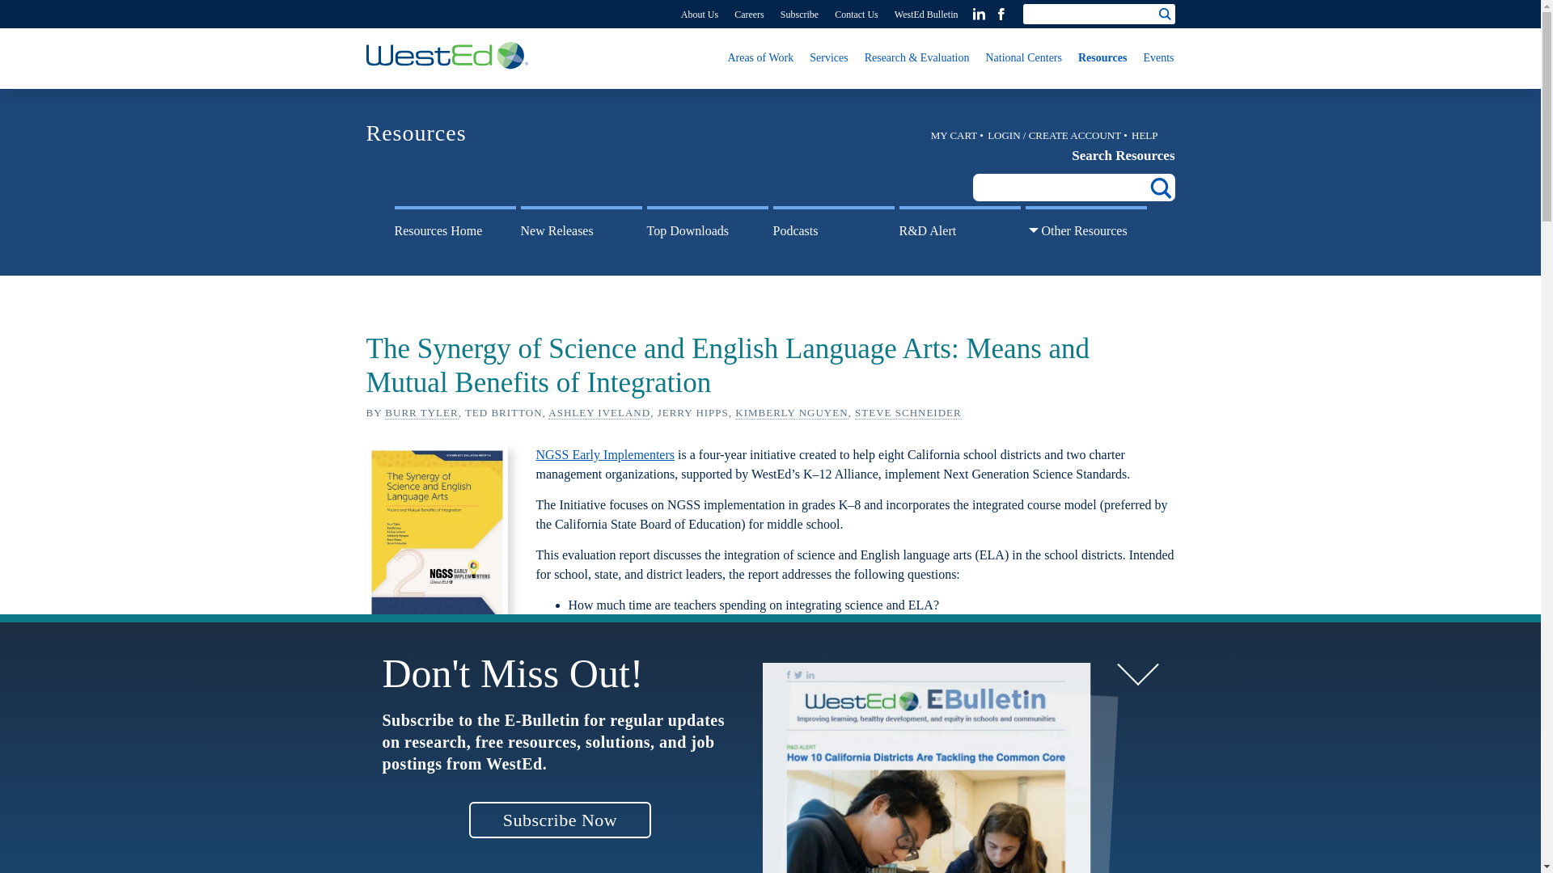 The image size is (1553, 873). What do you see at coordinates (856, 14) in the screenshot?
I see `Contact Us` at bounding box center [856, 14].